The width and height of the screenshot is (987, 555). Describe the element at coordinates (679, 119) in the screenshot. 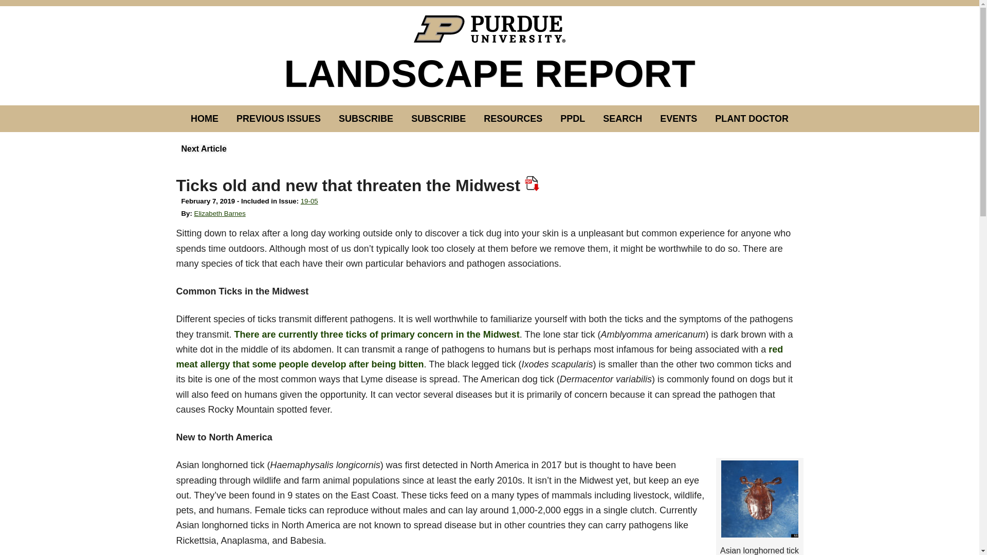

I see `EVENTS` at that location.